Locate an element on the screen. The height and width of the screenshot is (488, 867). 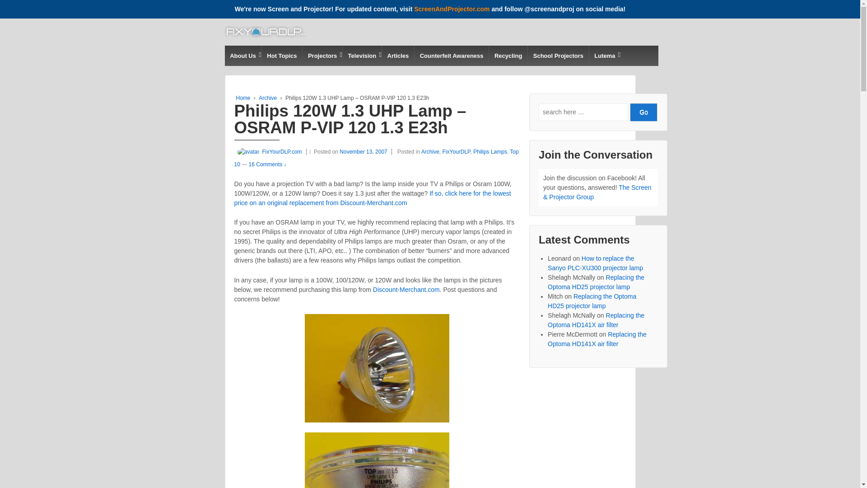
Recycling is located at coordinates (508, 56).